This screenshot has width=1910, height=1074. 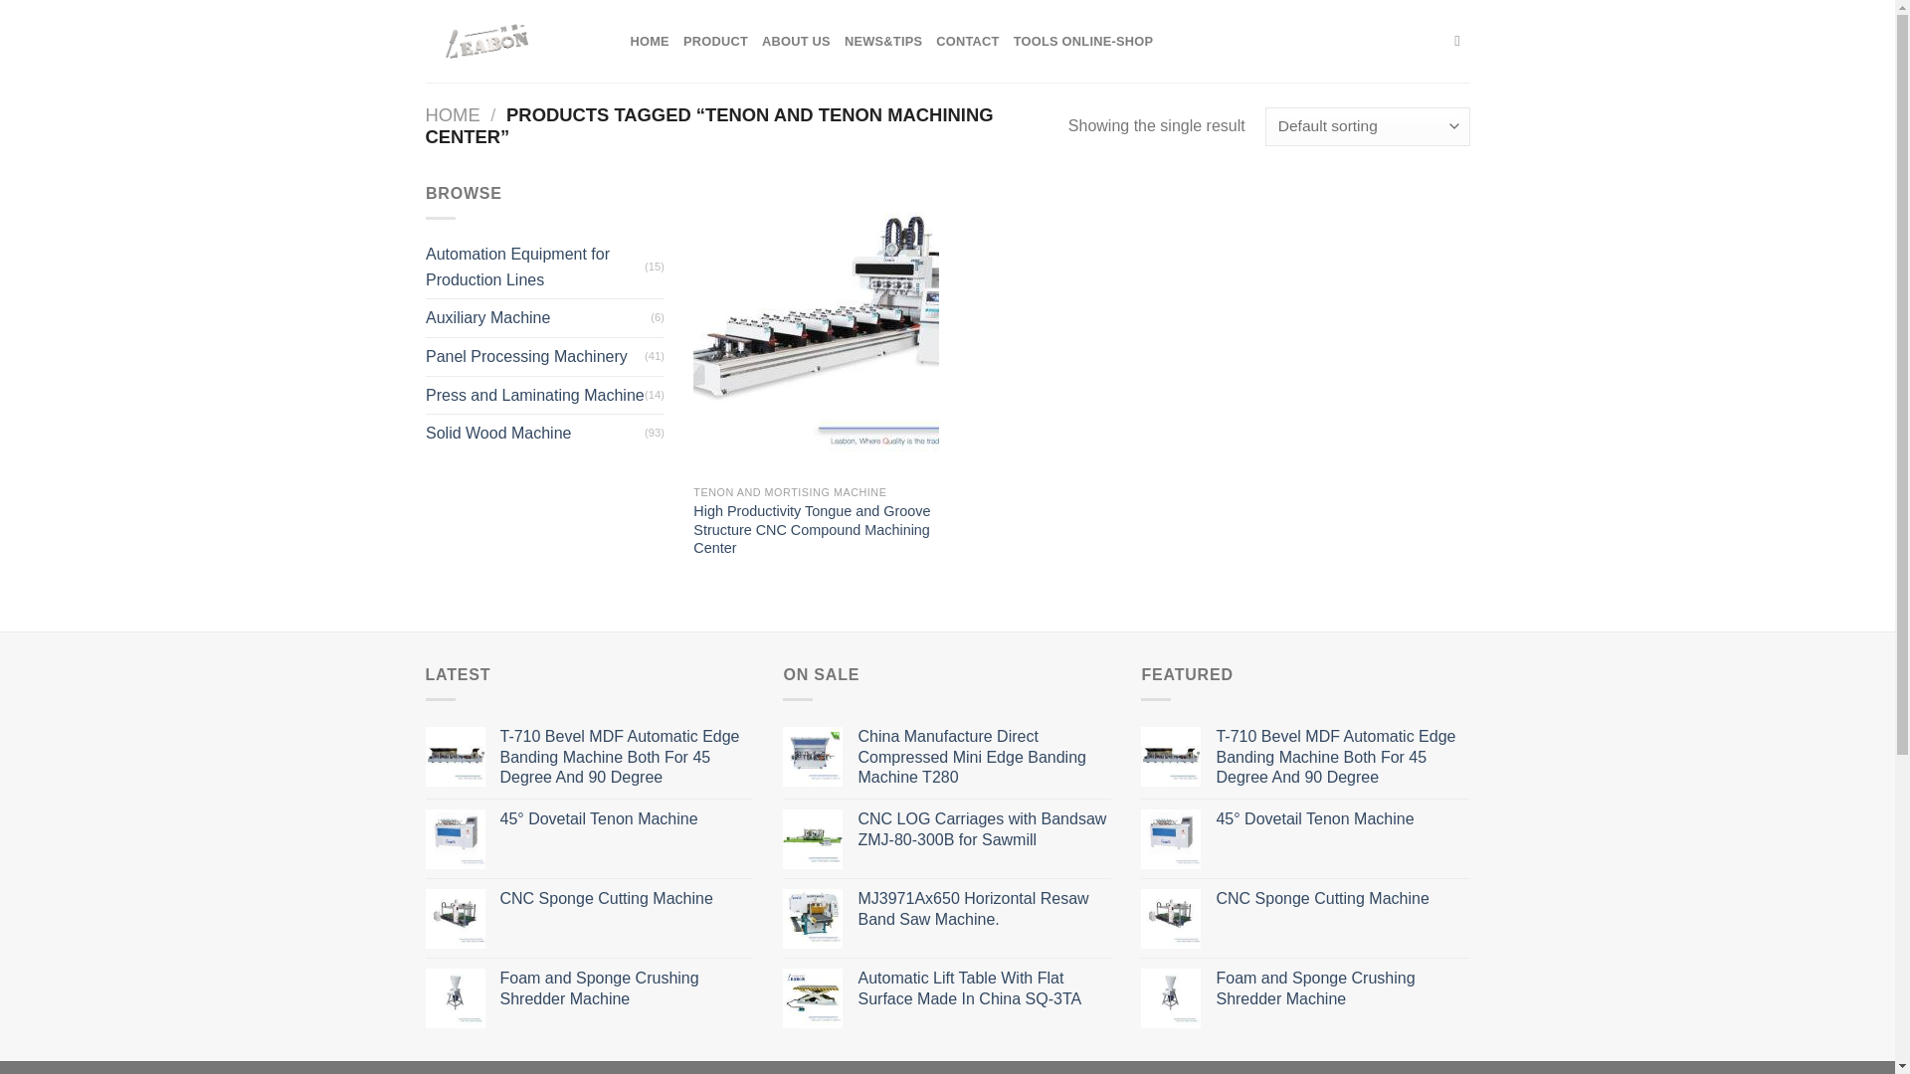 What do you see at coordinates (967, 42) in the screenshot?
I see `CONTACT` at bounding box center [967, 42].